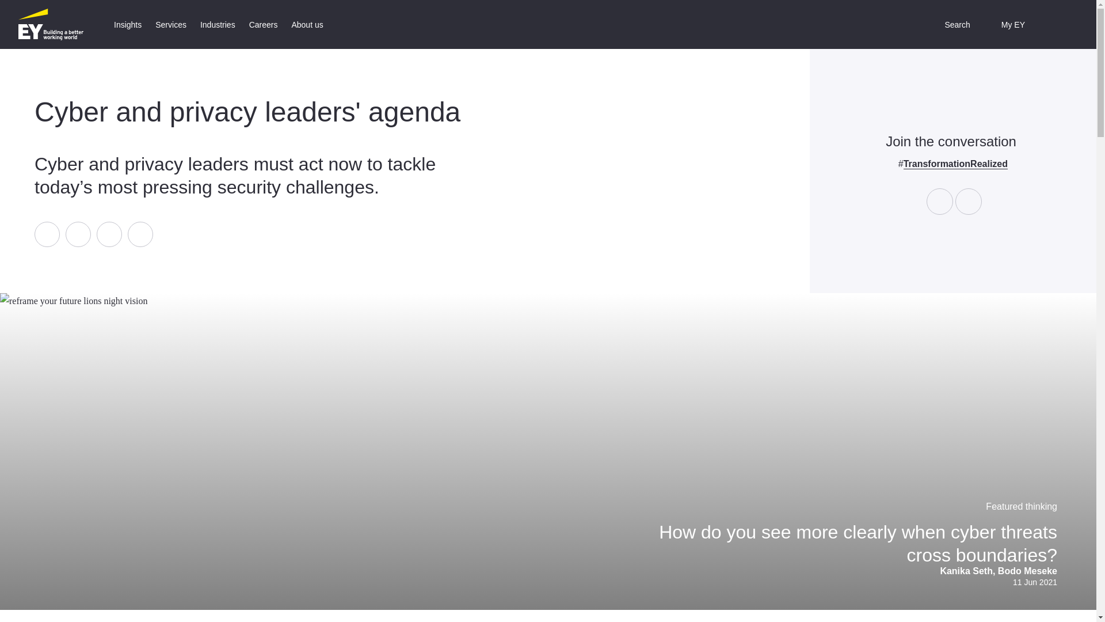 The image size is (1105, 622). I want to click on My EY, so click(1005, 24).